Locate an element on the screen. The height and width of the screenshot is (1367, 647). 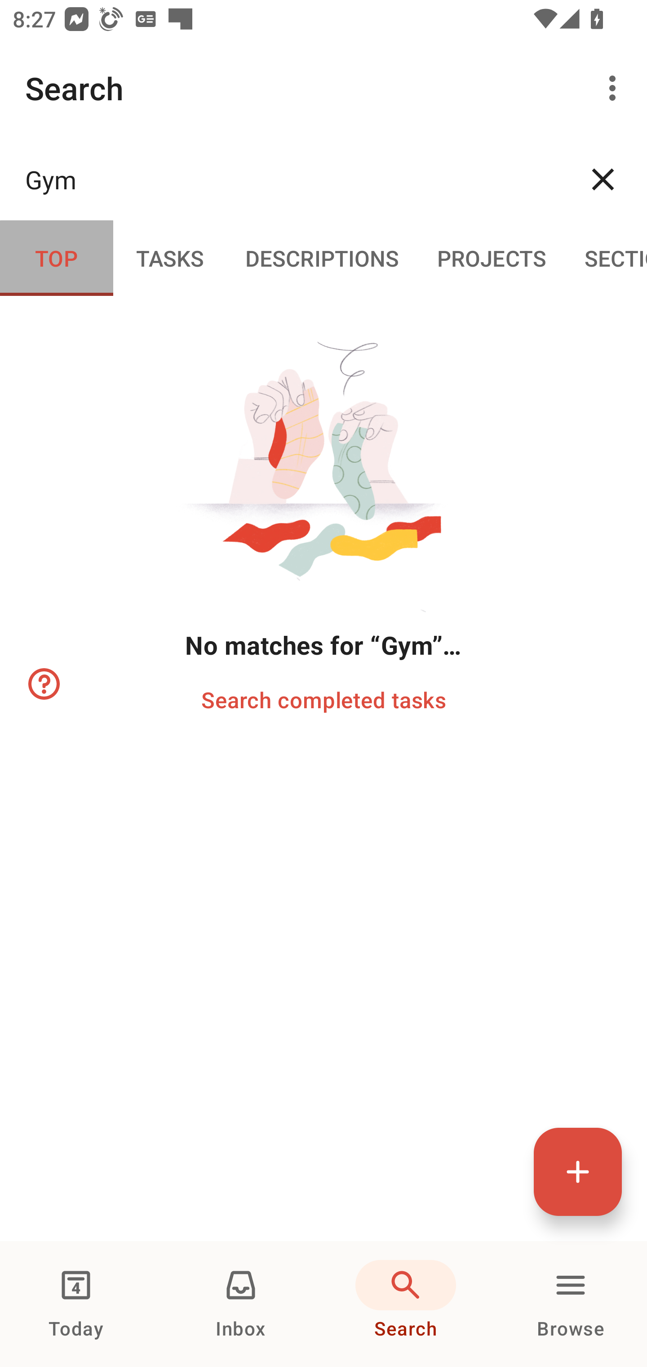
Inbox is located at coordinates (241, 1304).